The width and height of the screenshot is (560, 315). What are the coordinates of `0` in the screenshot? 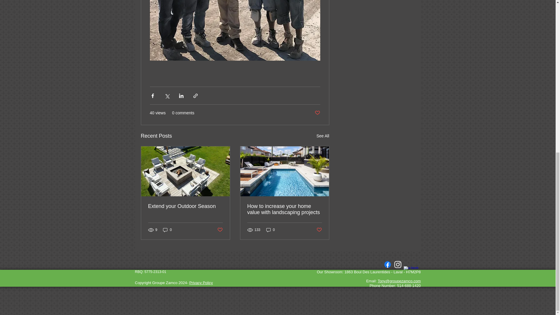 It's located at (270, 230).